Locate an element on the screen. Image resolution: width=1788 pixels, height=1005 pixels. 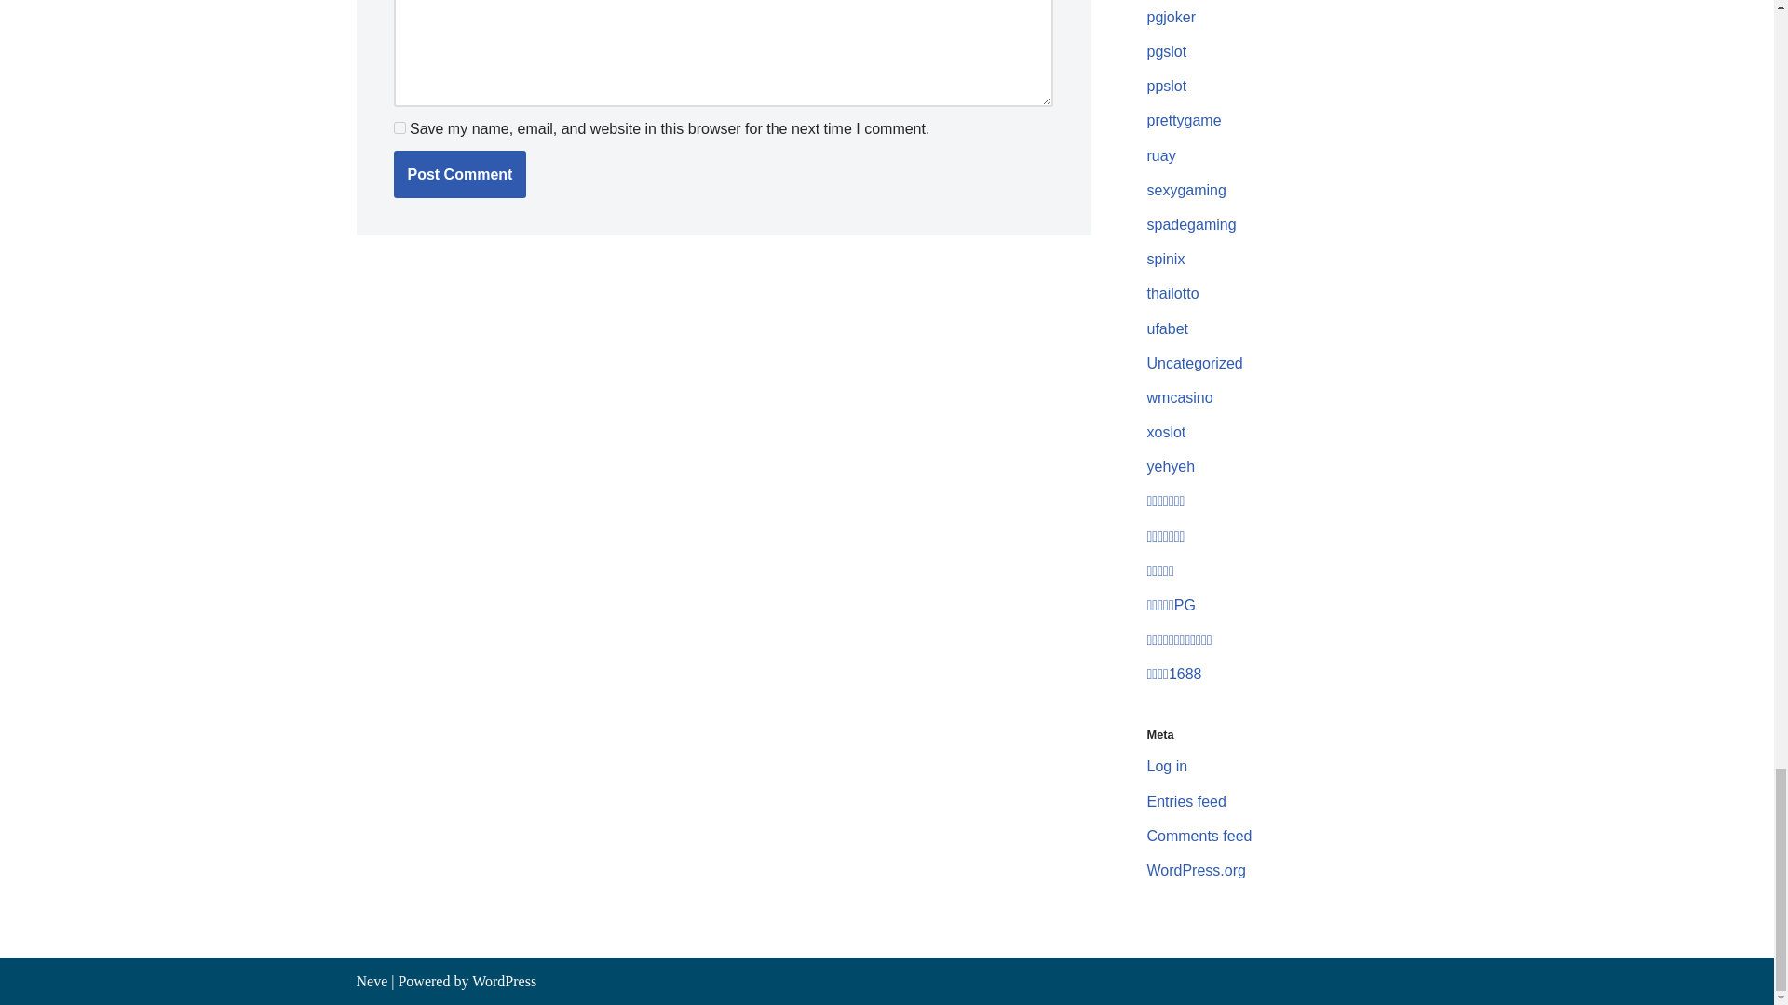
Post Comment is located at coordinates (459, 175).